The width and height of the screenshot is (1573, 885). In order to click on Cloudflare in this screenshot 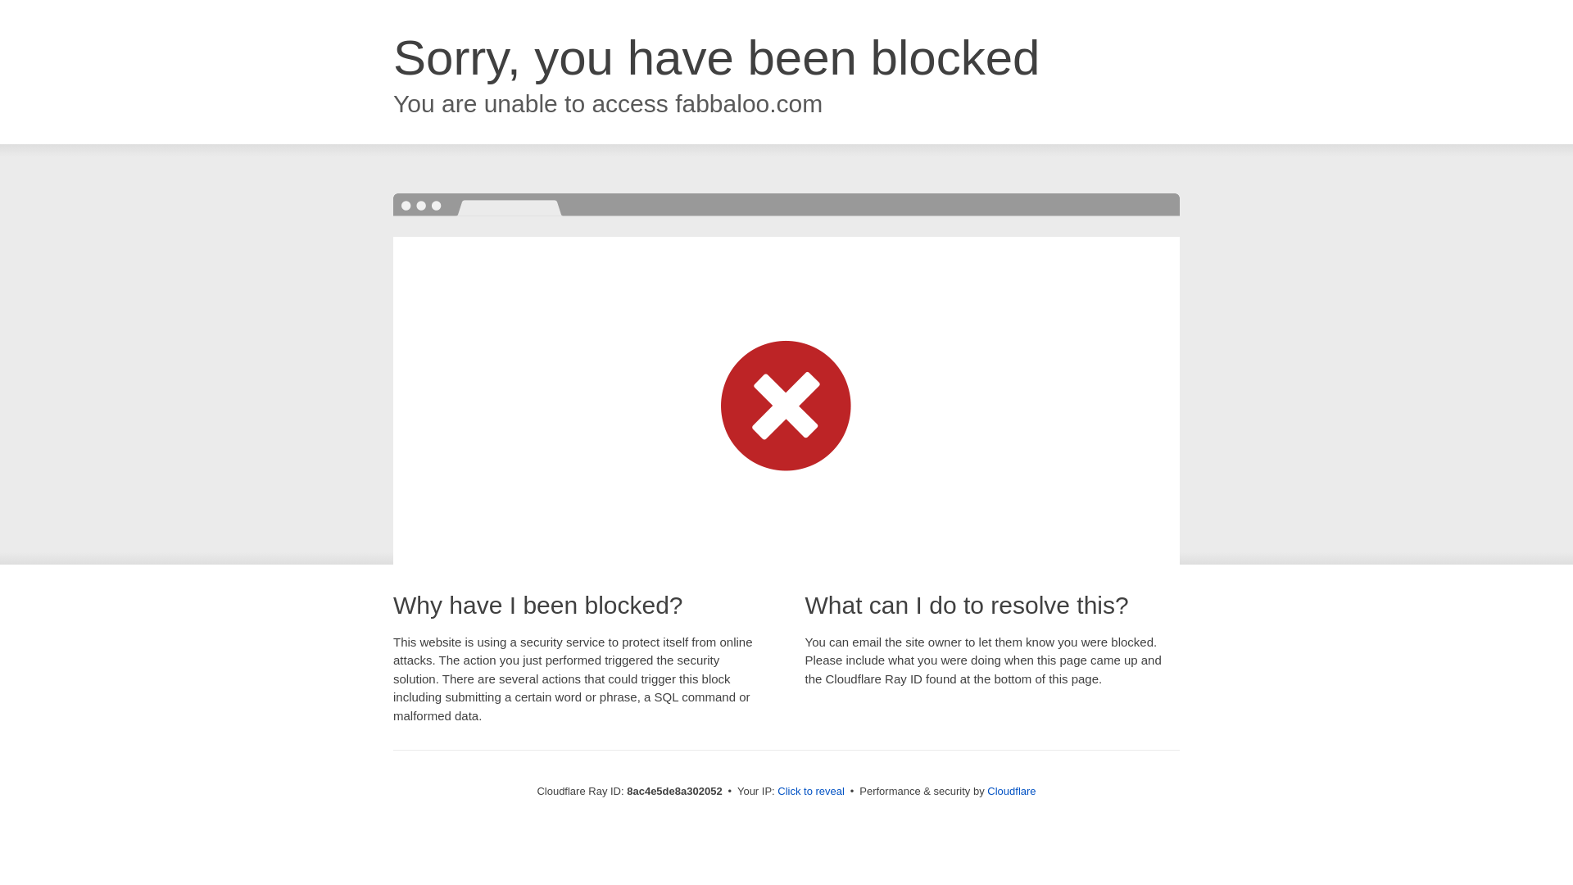, I will do `click(1011, 791)`.